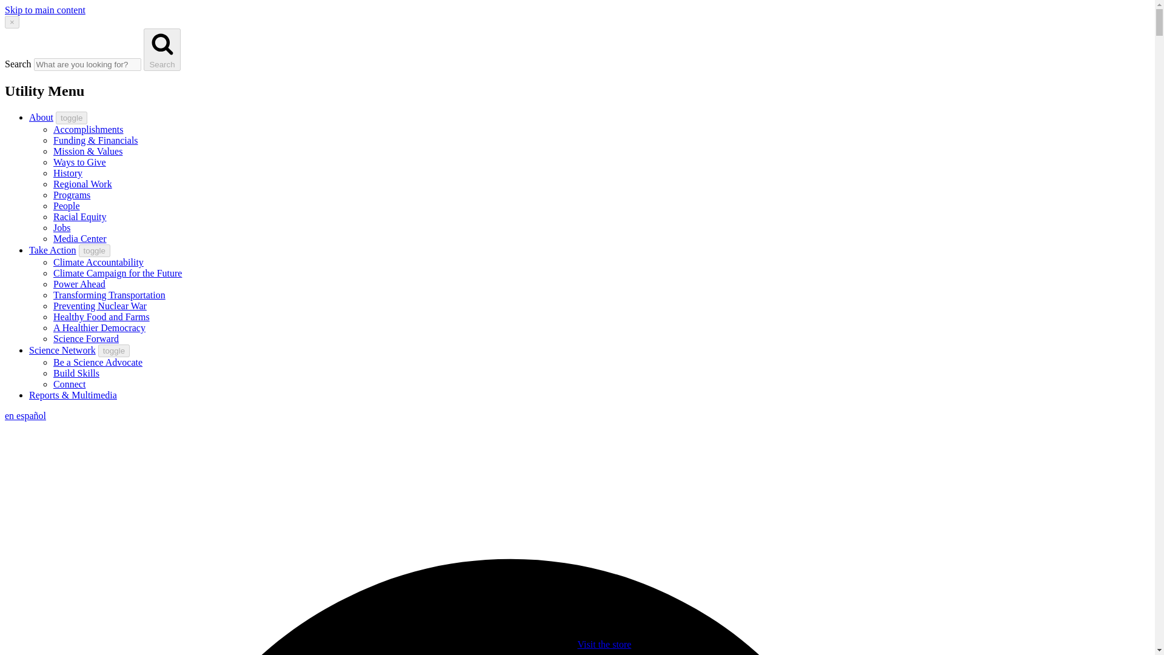 This screenshot has height=655, width=1164. Describe the element at coordinates (72, 118) in the screenshot. I see `toggle` at that location.